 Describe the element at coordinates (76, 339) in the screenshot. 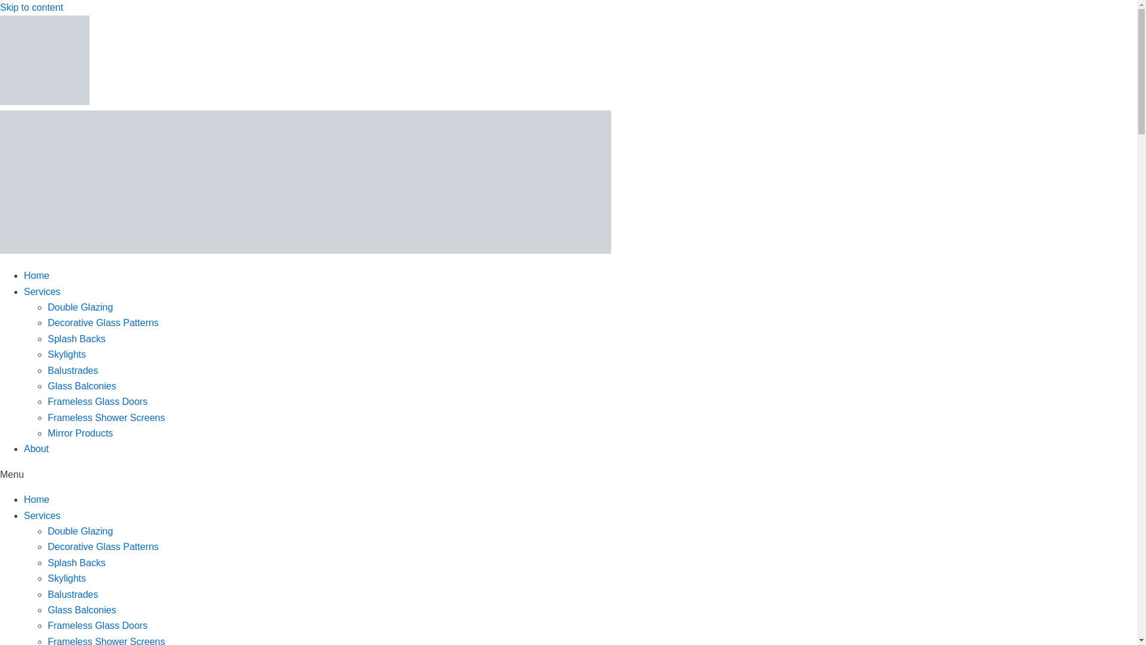

I see `Splash Backs` at that location.